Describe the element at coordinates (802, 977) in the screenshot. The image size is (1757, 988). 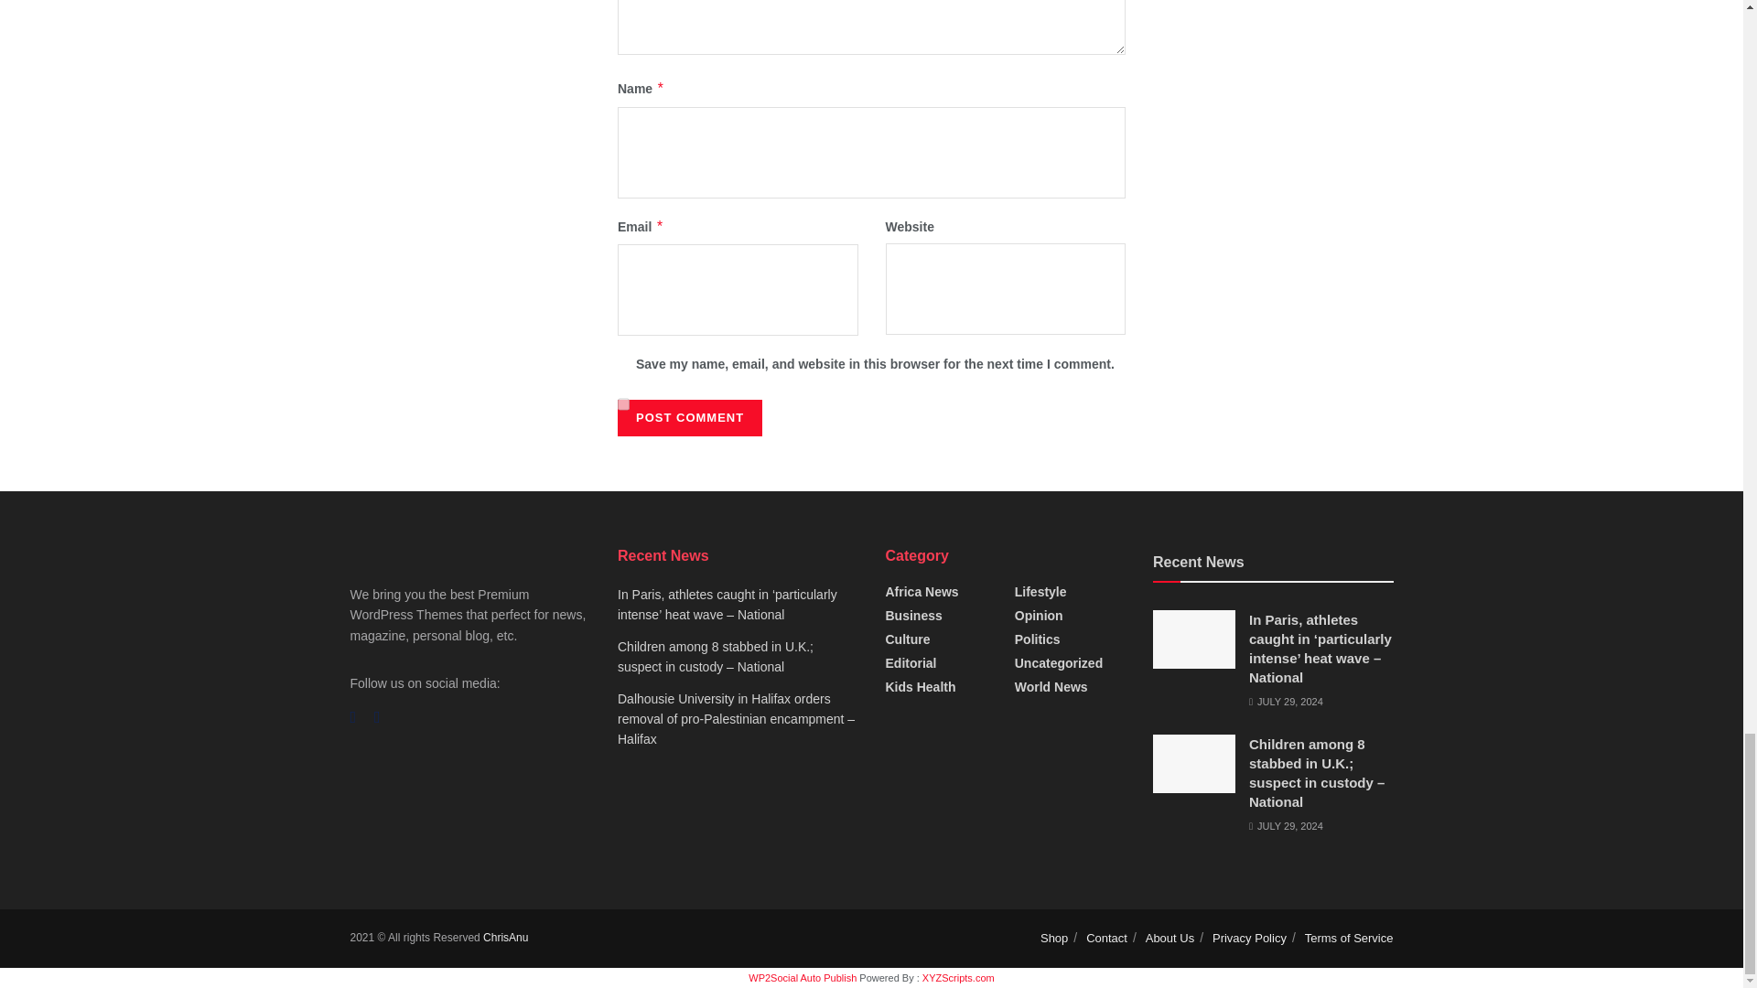
I see `WP2Social Auto Publish` at that location.